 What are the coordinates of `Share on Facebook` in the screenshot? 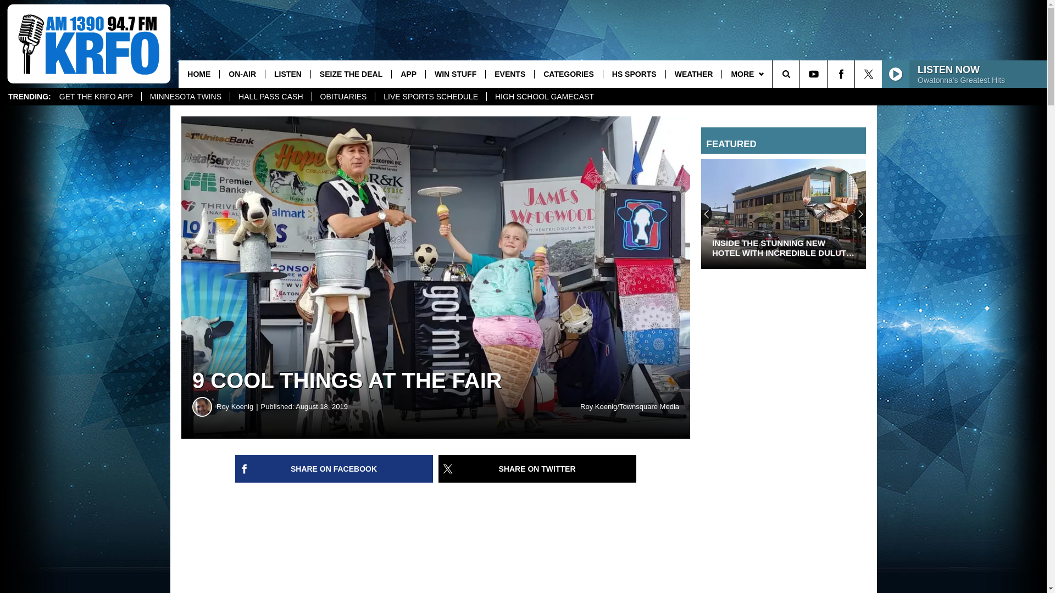 It's located at (334, 469).